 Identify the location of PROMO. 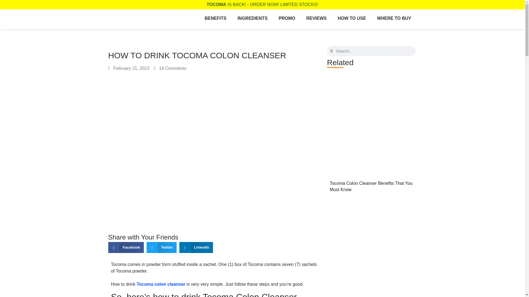
(287, 18).